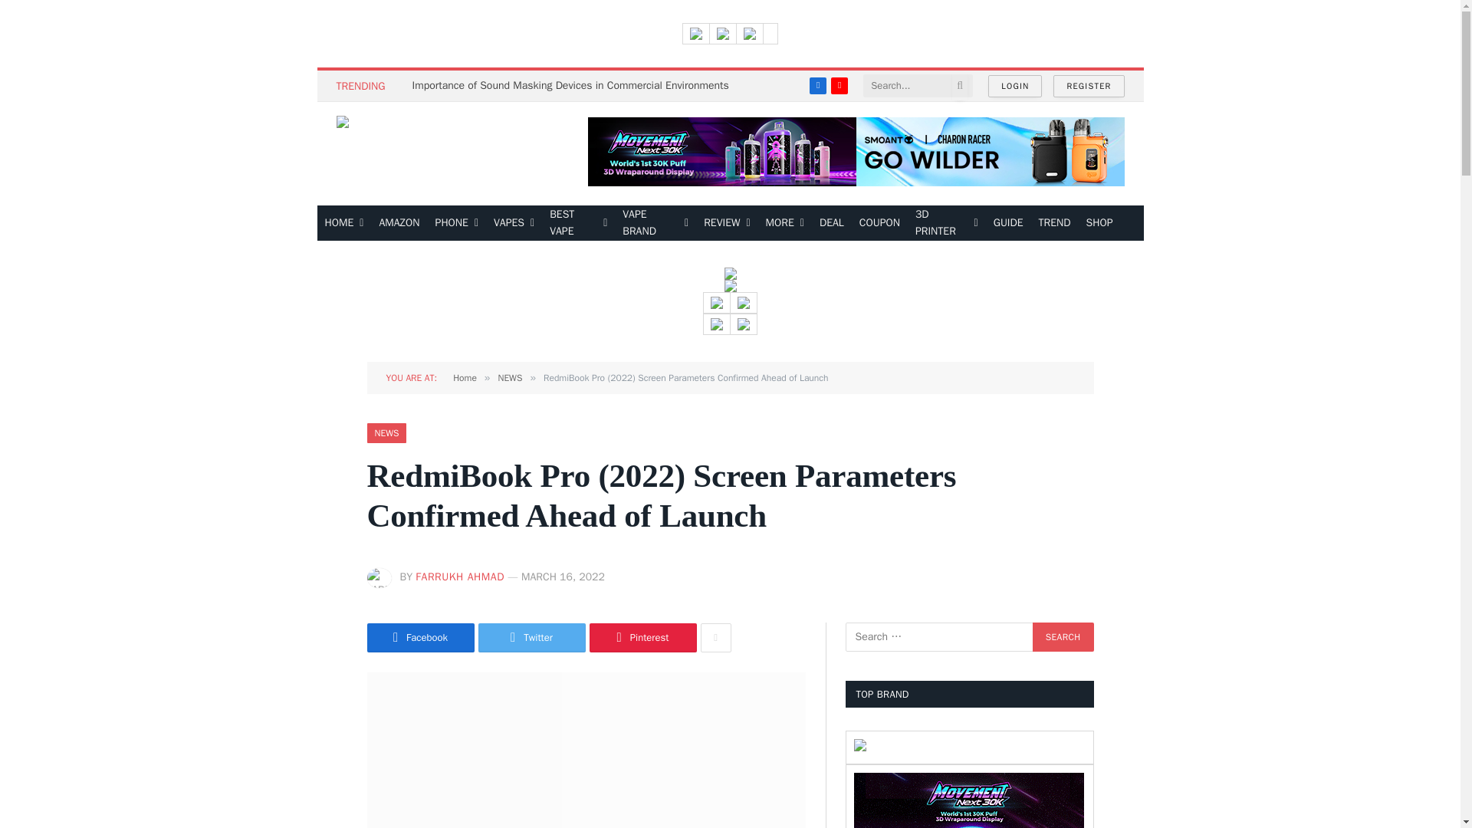  What do you see at coordinates (457, 222) in the screenshot?
I see `PHONE` at bounding box center [457, 222].